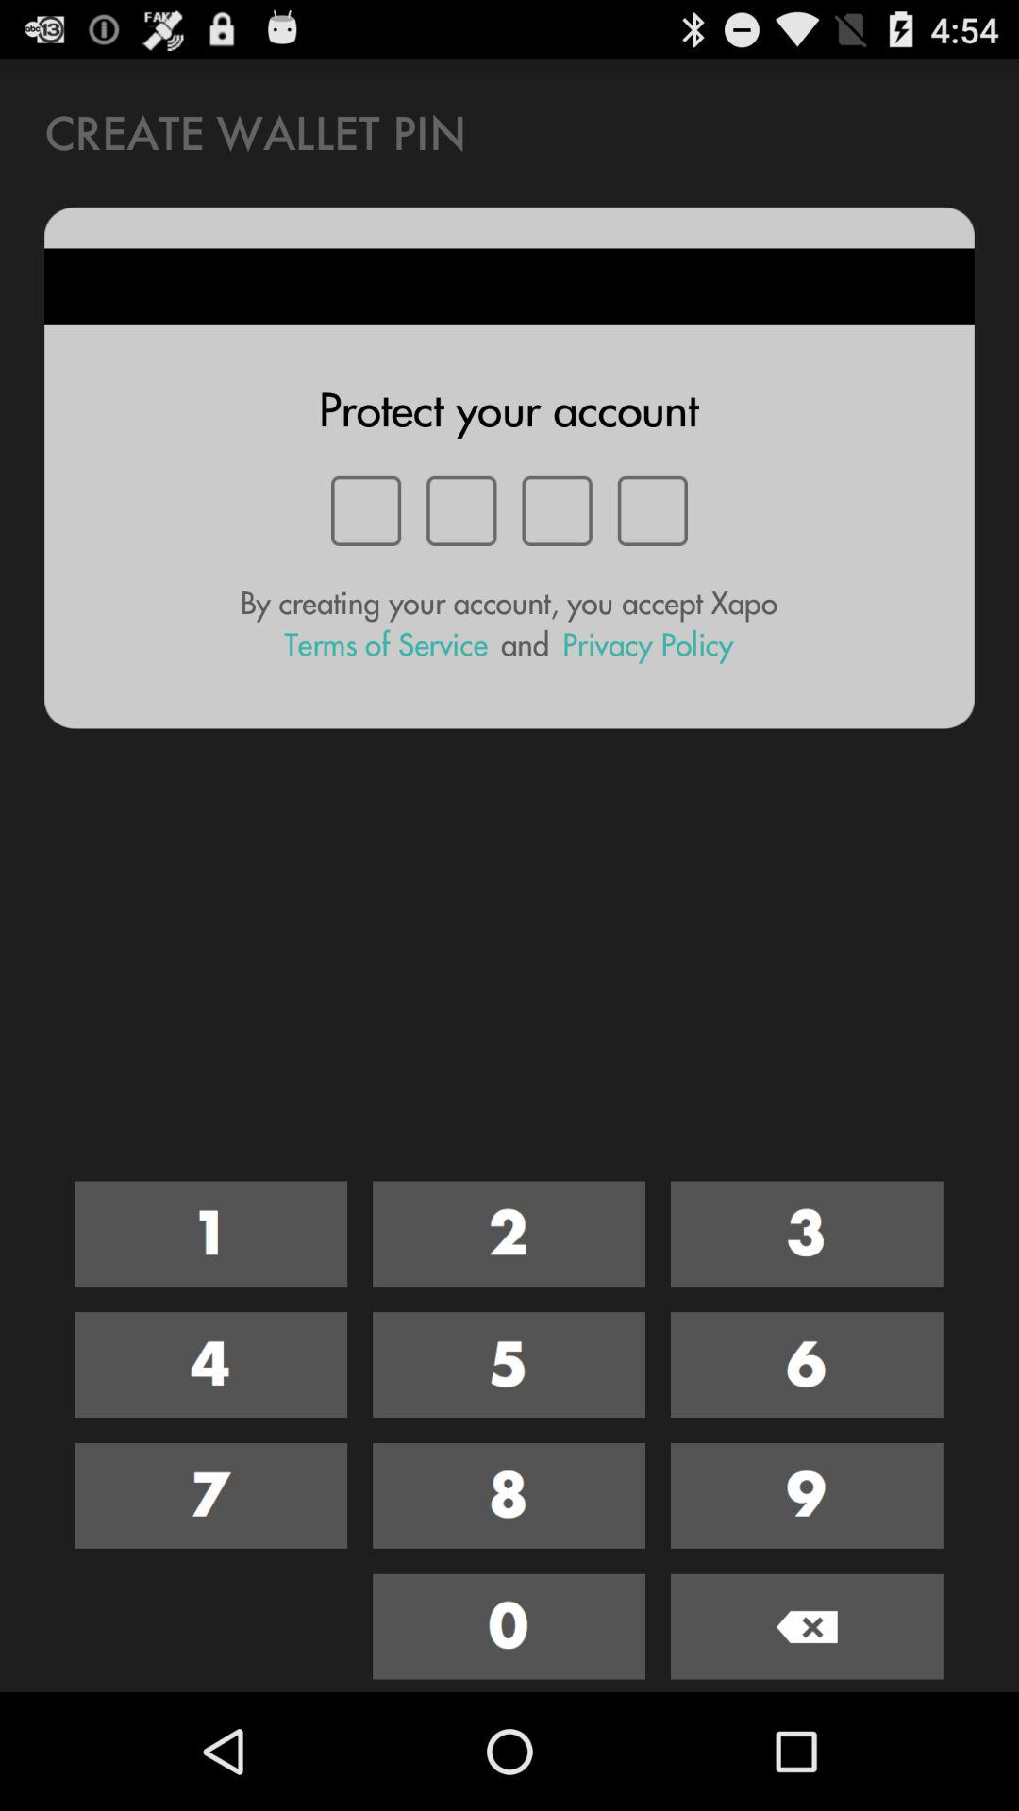 This screenshot has height=1811, width=1019. I want to click on the number 5 button, so click(509, 1365).